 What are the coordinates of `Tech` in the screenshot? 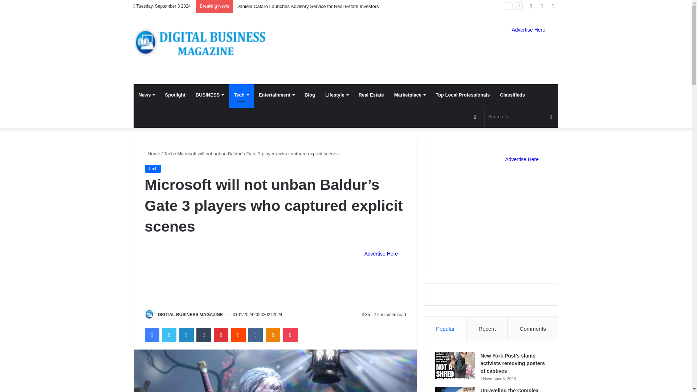 It's located at (241, 95).